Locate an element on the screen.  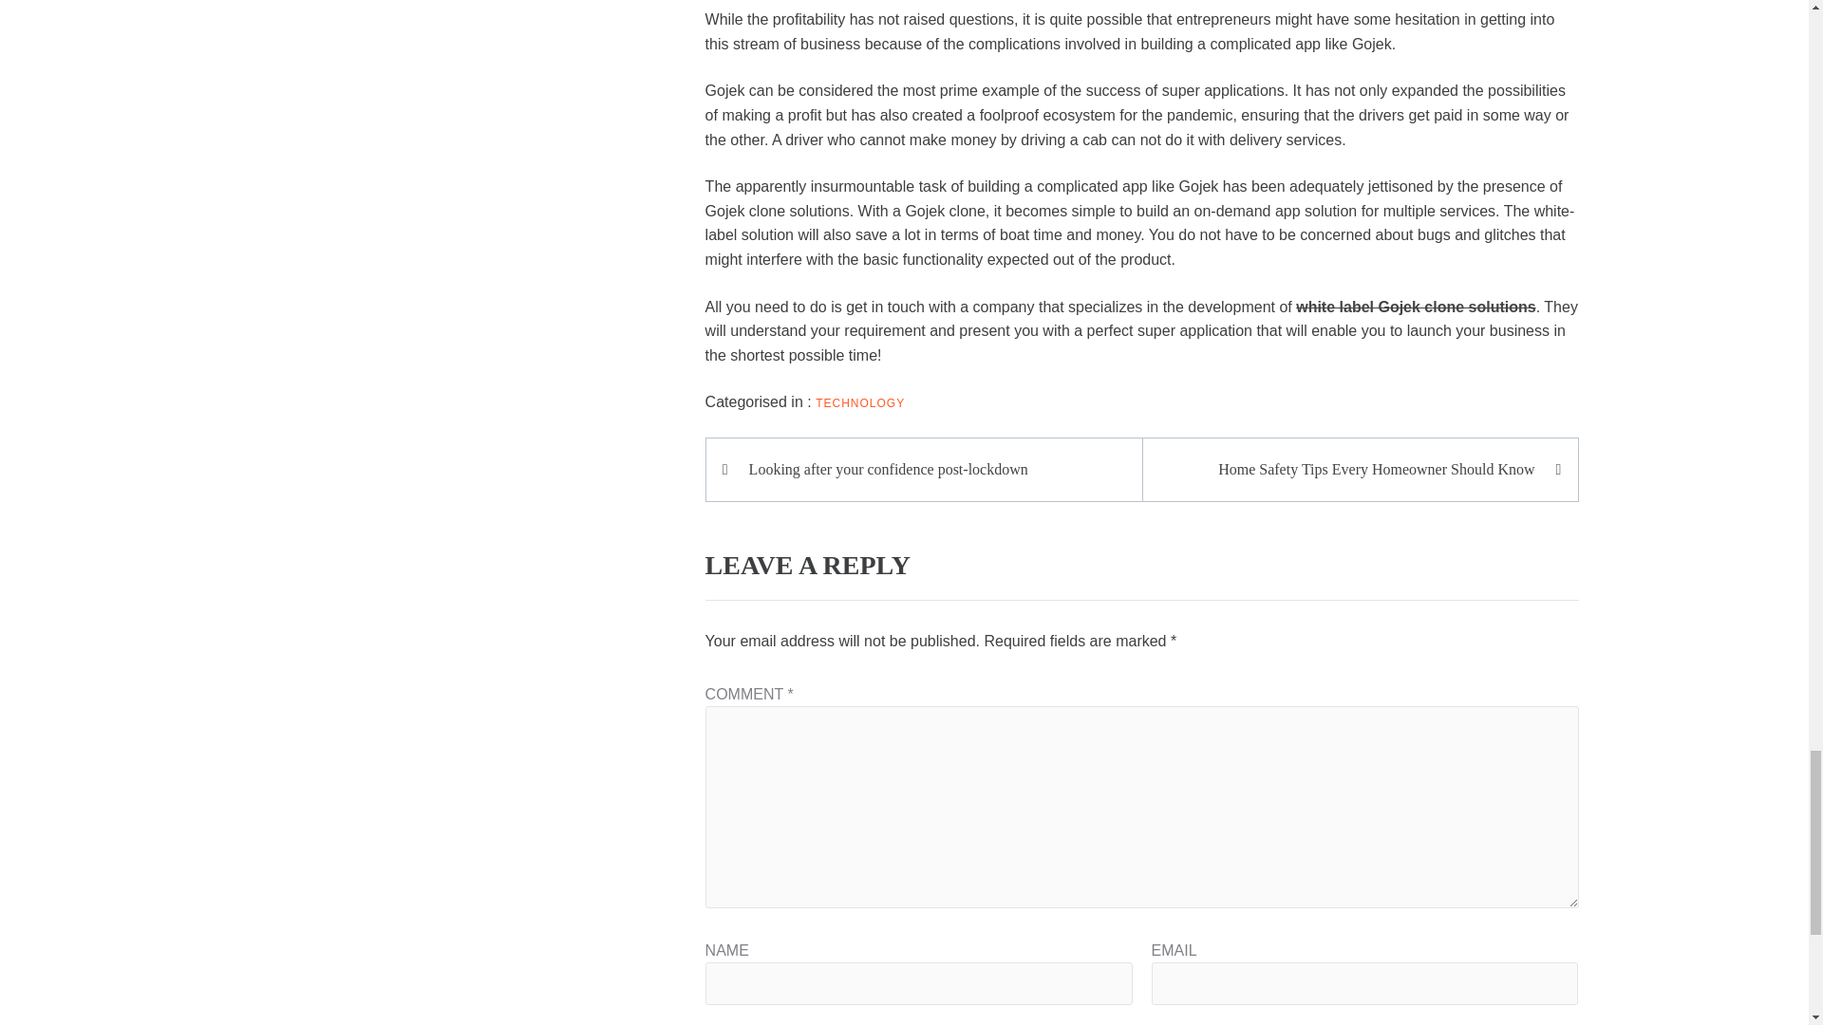
Looking after your confidence post-lockdown is located at coordinates (932, 469).